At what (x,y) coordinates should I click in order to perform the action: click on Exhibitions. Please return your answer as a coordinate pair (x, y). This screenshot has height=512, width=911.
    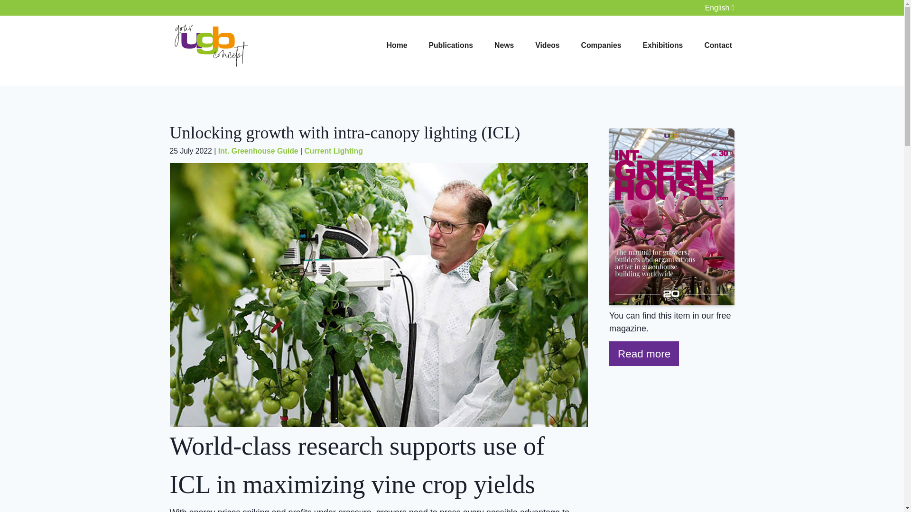
    Looking at the image, I should click on (662, 45).